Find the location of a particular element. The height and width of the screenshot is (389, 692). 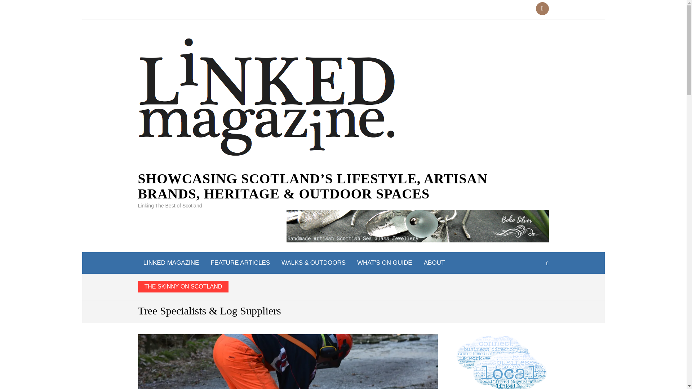

THE SKINNY ON SCOTLAND is located at coordinates (183, 287).